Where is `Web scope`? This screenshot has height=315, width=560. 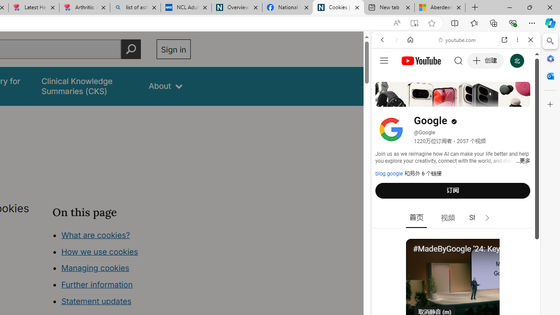 Web scope is located at coordinates (386, 79).